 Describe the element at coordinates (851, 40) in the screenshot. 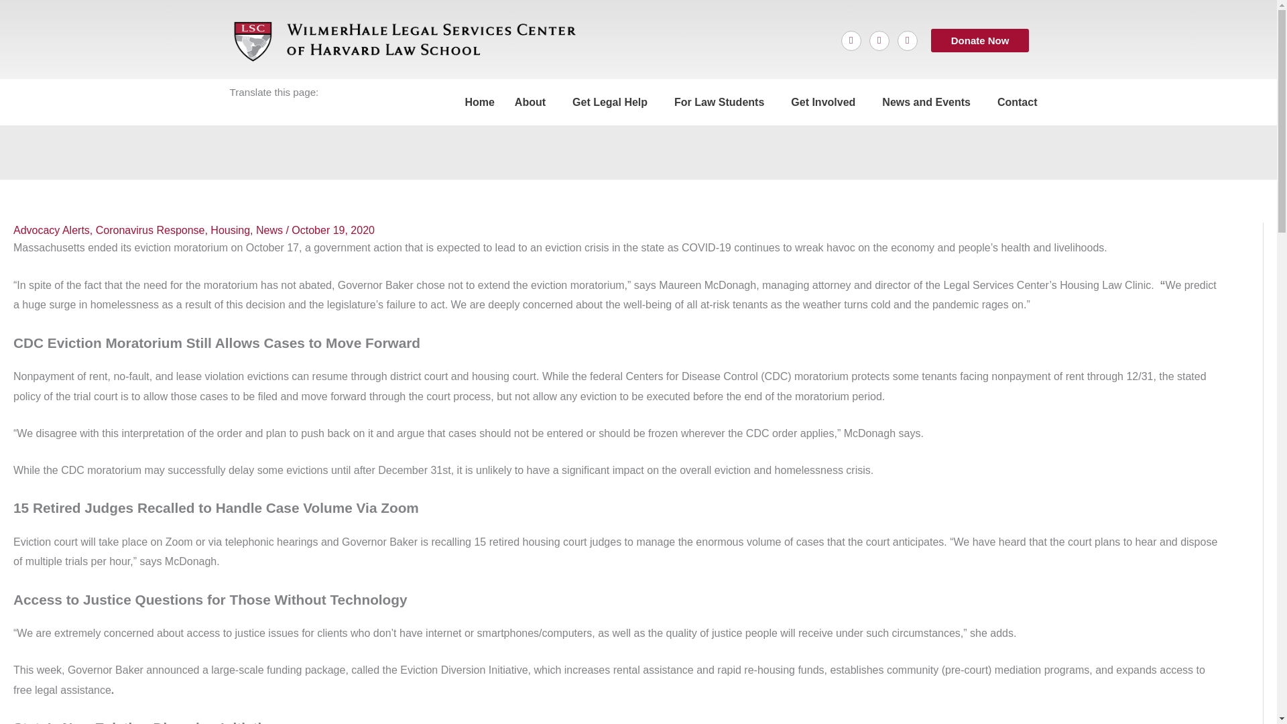

I see `Facebook-f` at that location.